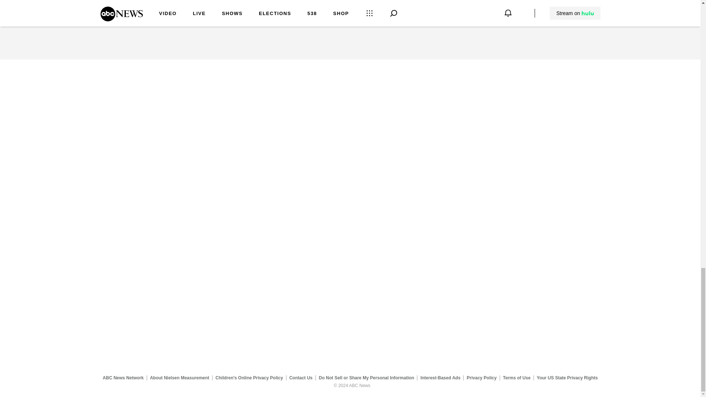  Describe the element at coordinates (482, 378) in the screenshot. I see `Privacy Policy` at that location.